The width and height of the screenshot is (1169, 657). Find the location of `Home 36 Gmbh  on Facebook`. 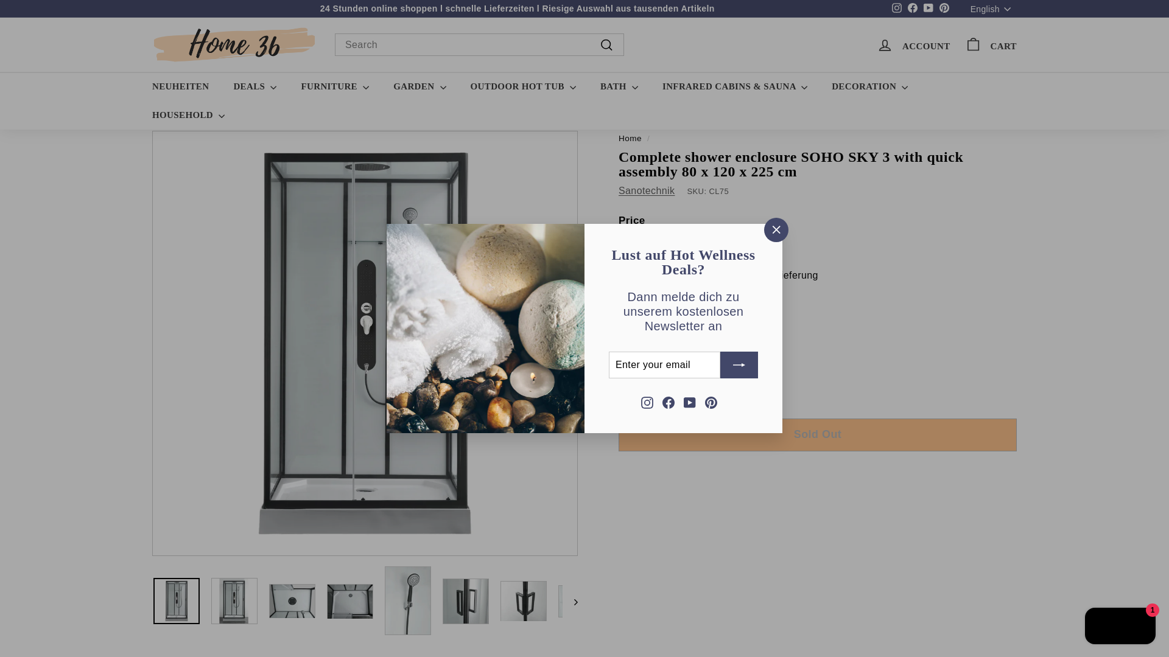

Home 36 Gmbh  on Facebook is located at coordinates (913, 9).